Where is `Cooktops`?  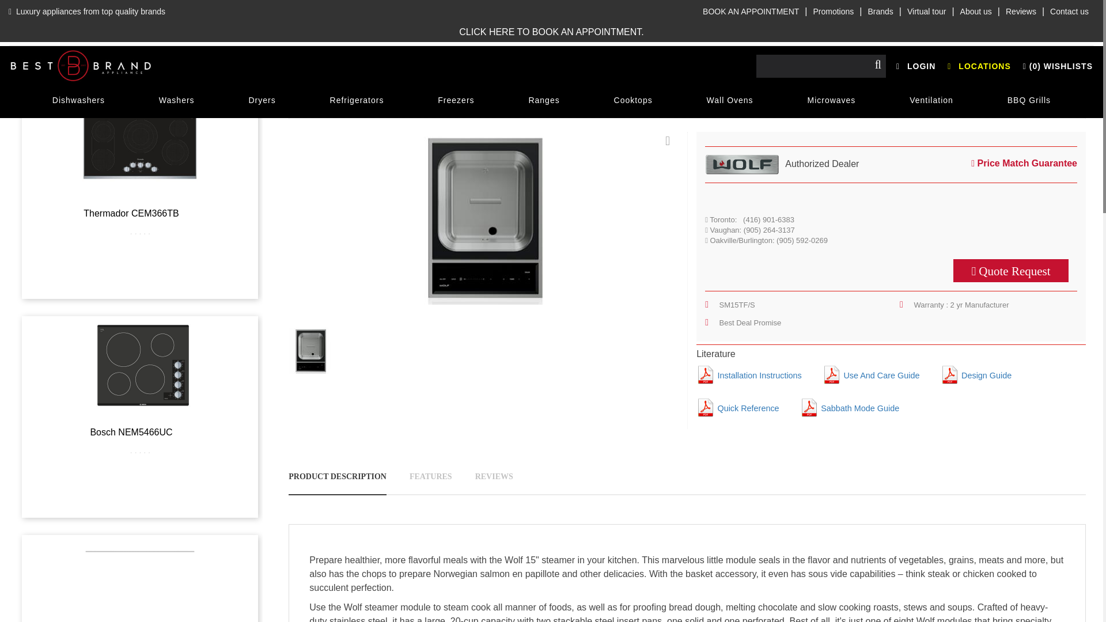 Cooktops is located at coordinates (634, 100).